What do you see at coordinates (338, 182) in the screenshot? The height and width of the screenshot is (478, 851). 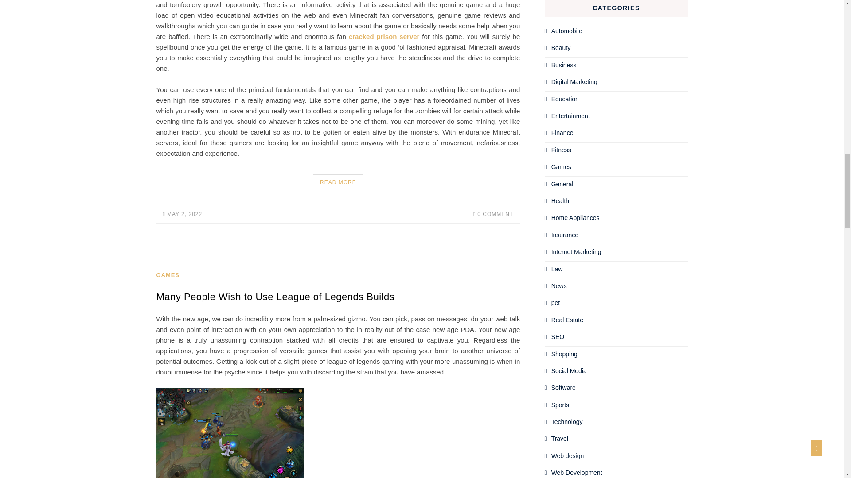 I see `READ MORE` at bounding box center [338, 182].